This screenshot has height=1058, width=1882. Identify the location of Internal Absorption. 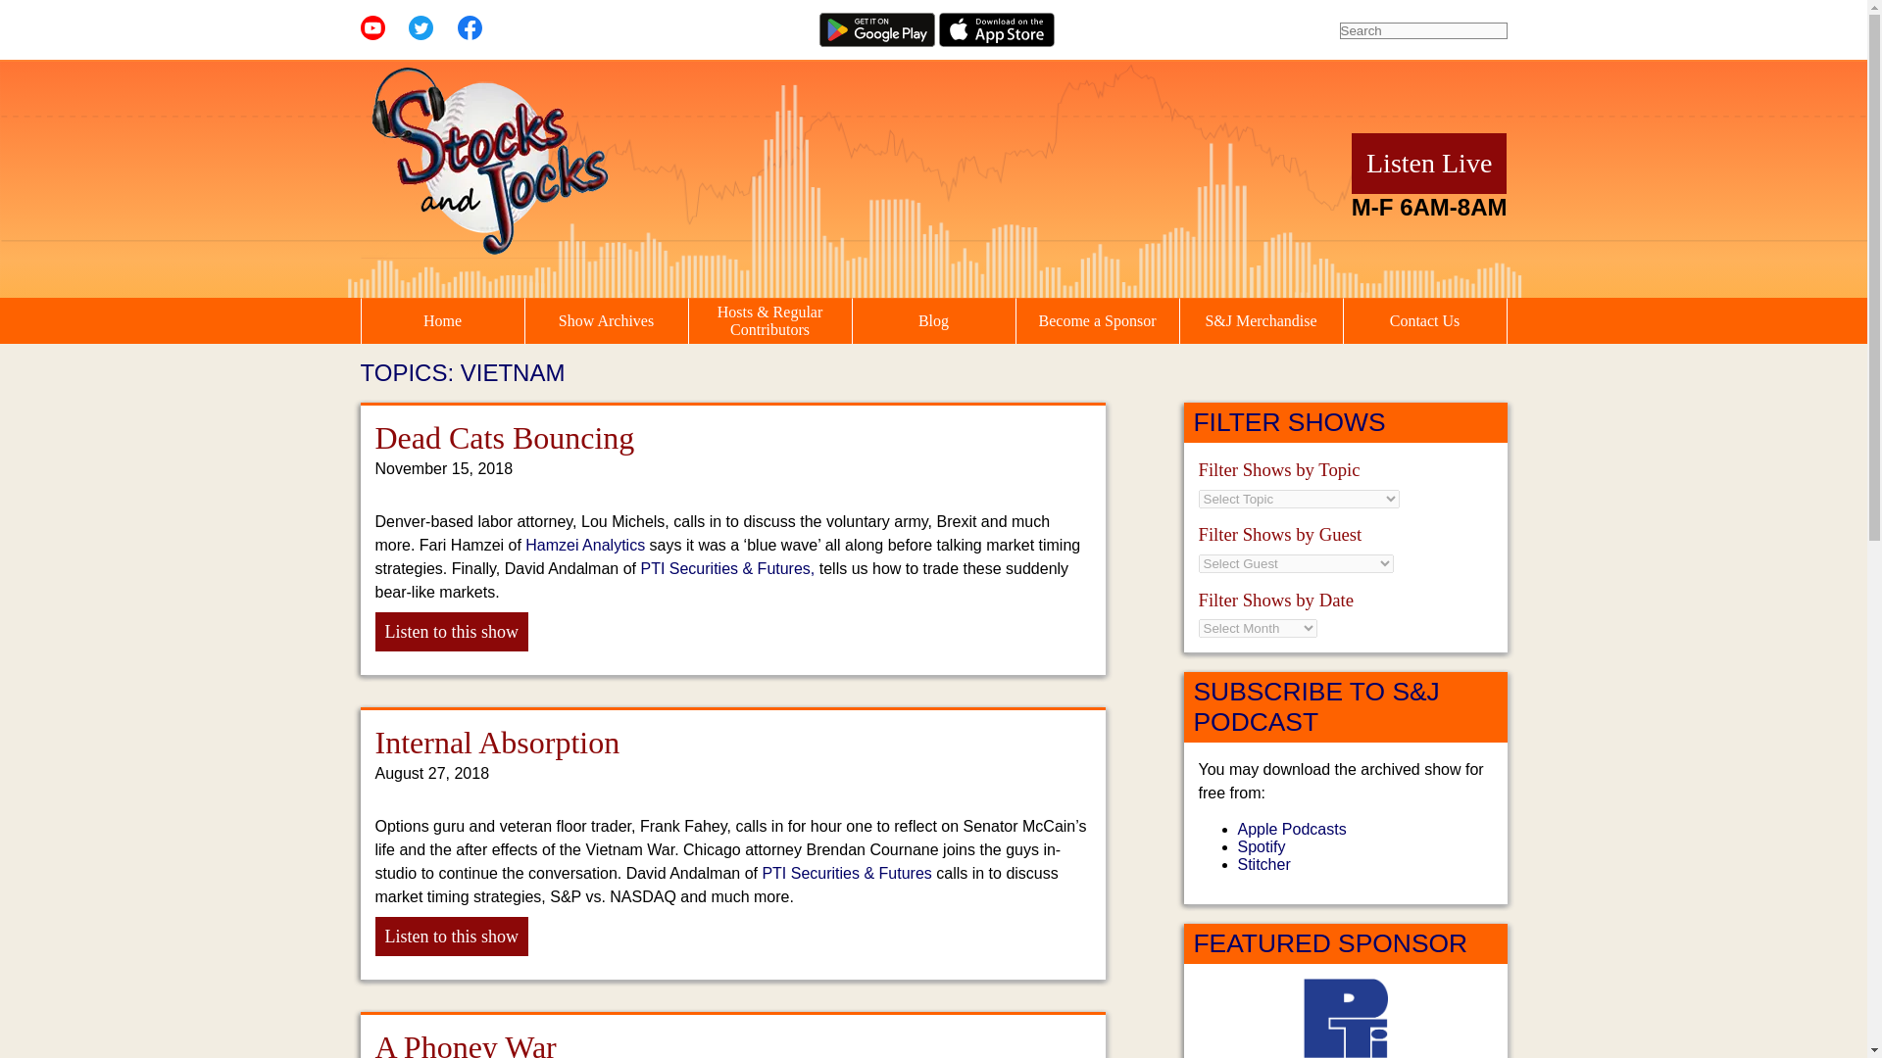
(496, 743).